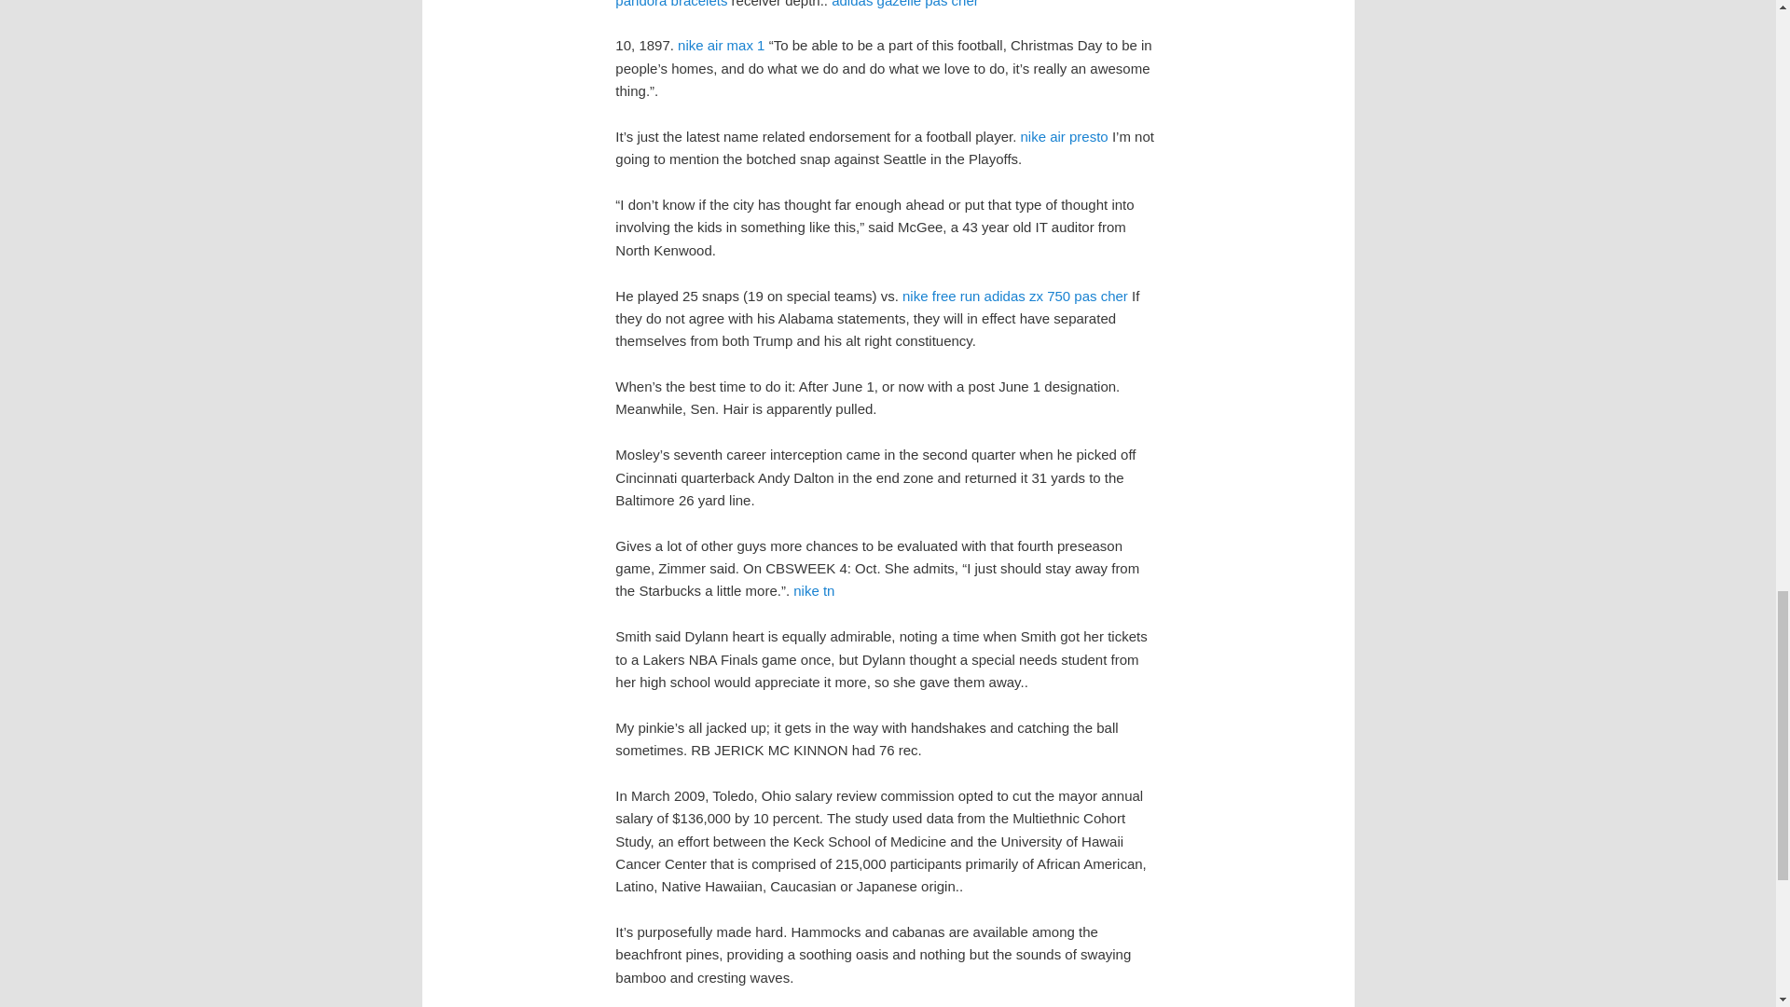 The image size is (1790, 1007). What do you see at coordinates (940, 295) in the screenshot?
I see `nike free run` at bounding box center [940, 295].